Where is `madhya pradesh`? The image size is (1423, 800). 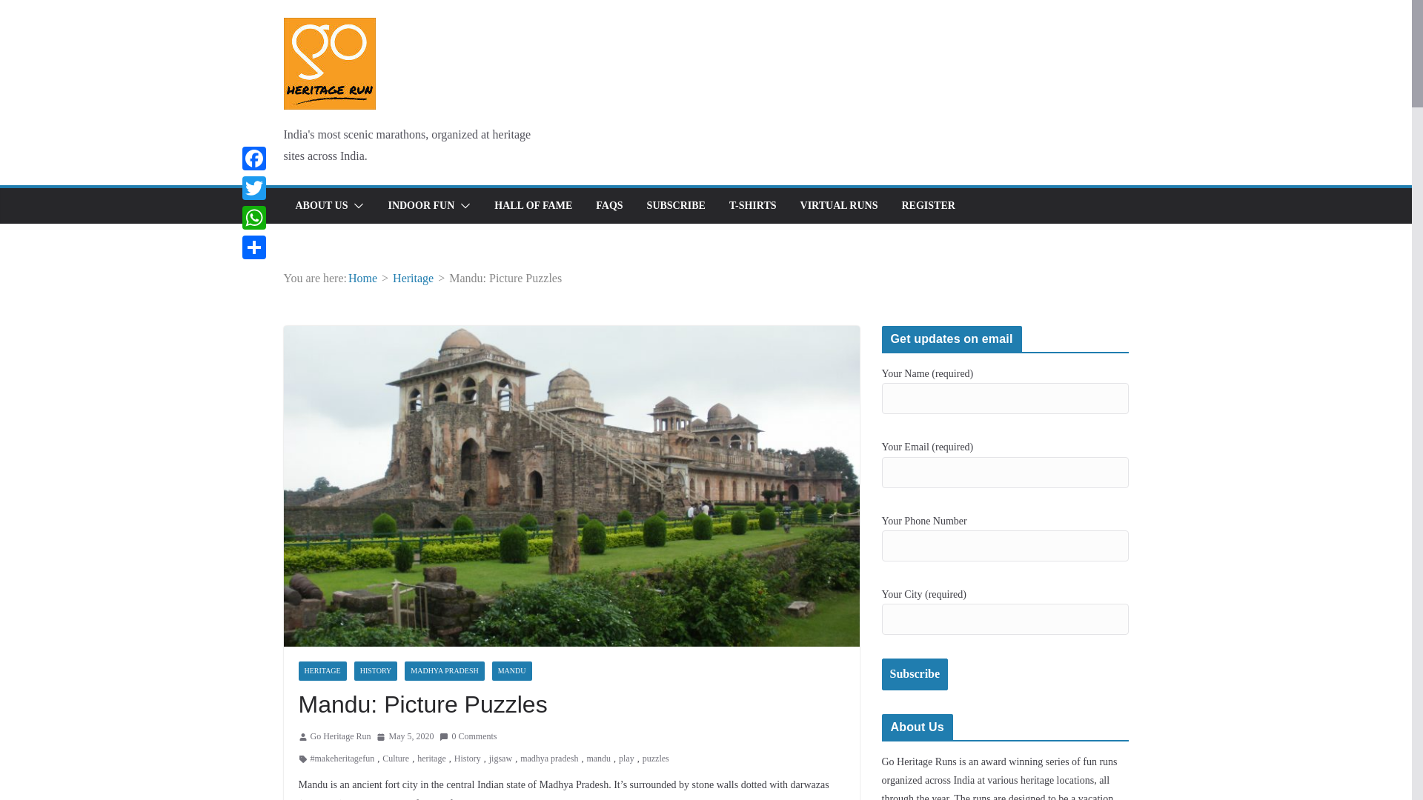
madhya pradesh is located at coordinates (548, 759).